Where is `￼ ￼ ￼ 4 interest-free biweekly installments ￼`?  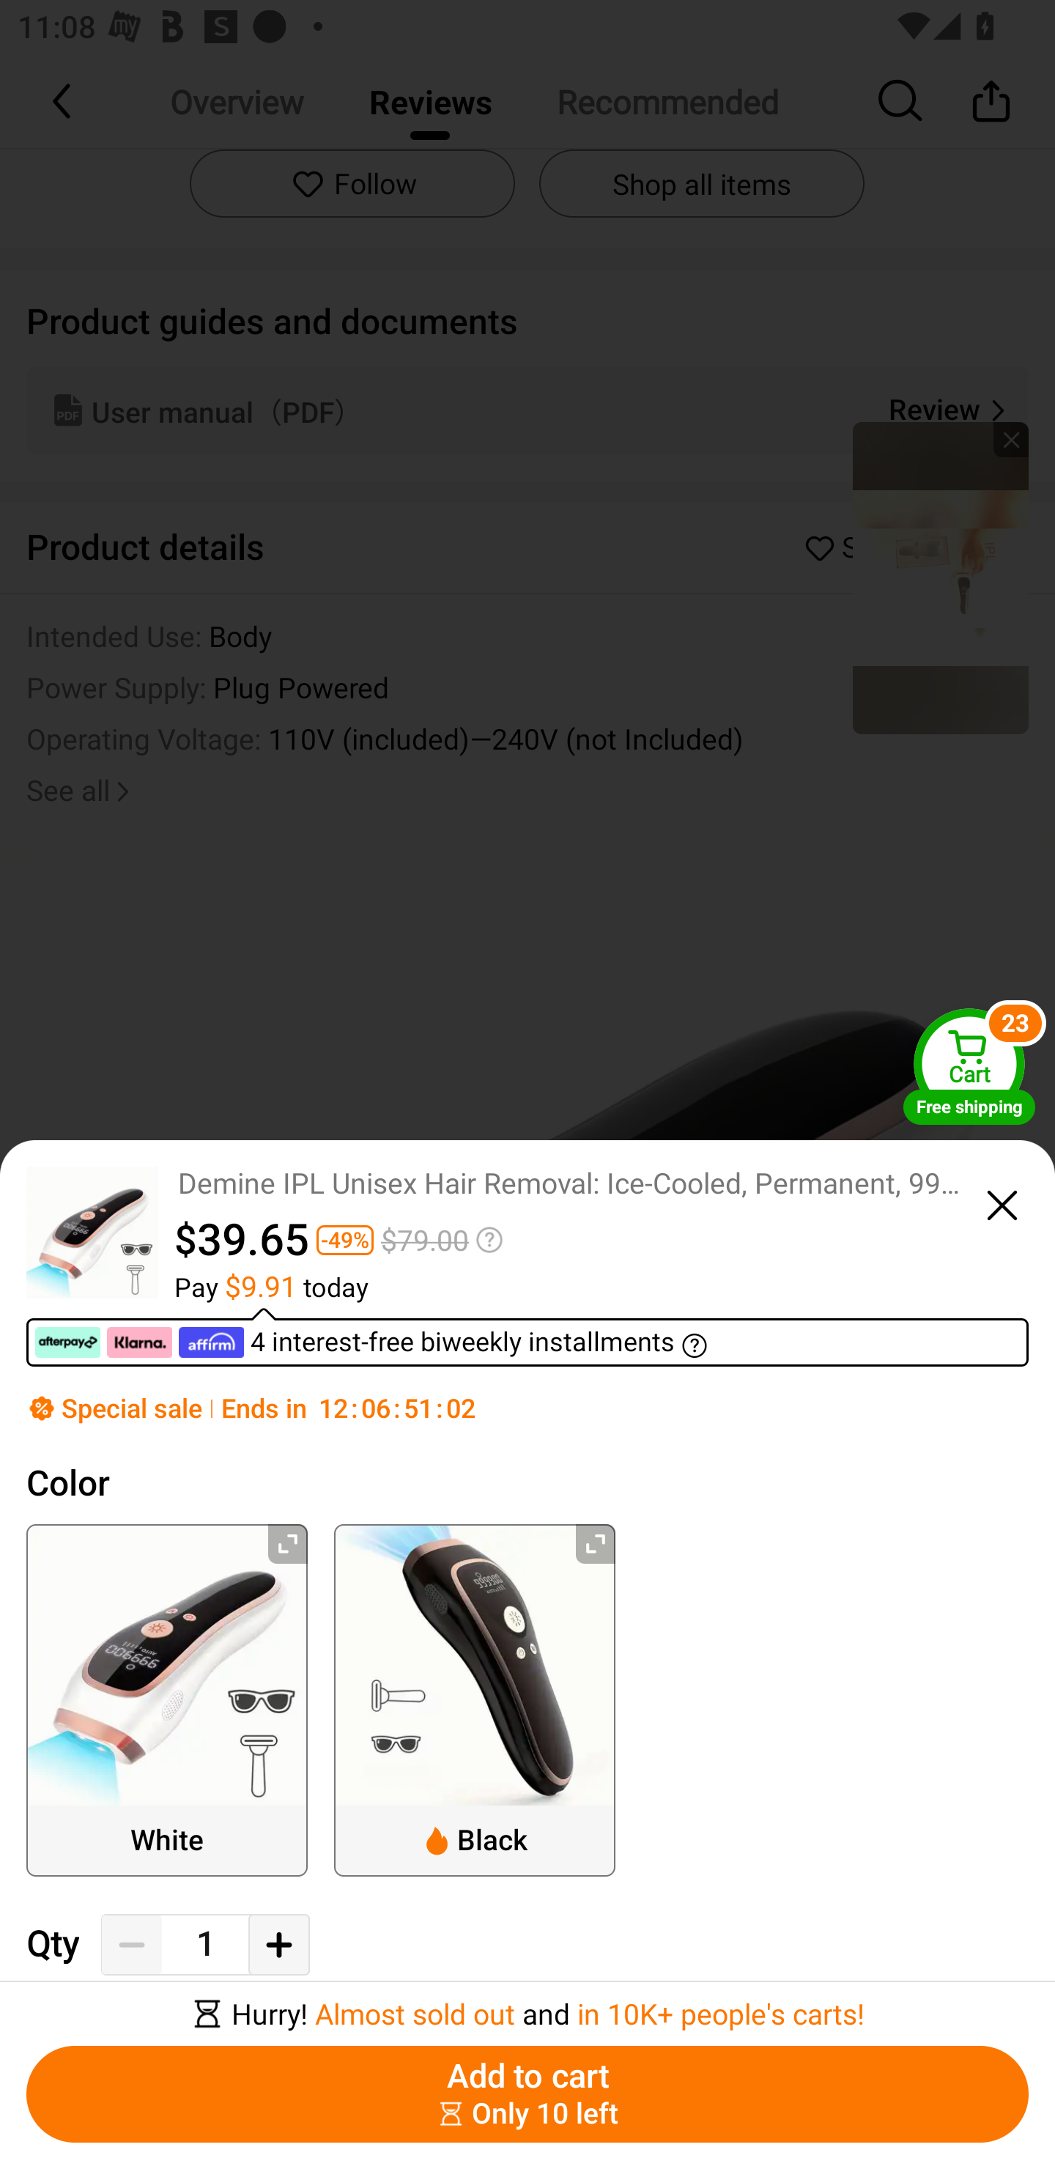
￼ ￼ ￼ 4 interest-free biweekly installments ￼ is located at coordinates (527, 1337).